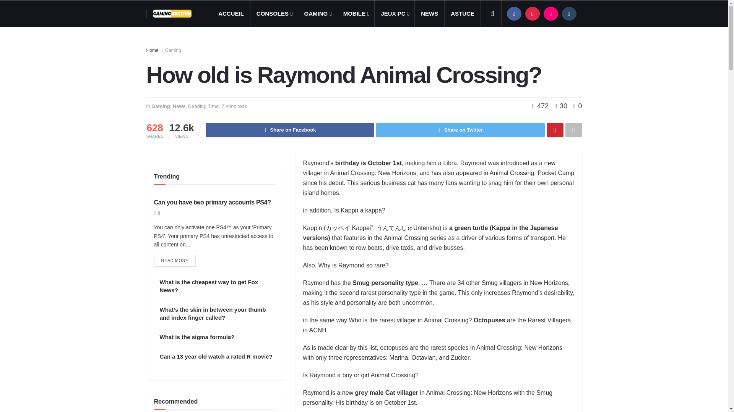 The height and width of the screenshot is (412, 734). What do you see at coordinates (231, 14) in the screenshot?
I see `ACCUEIL` at bounding box center [231, 14].